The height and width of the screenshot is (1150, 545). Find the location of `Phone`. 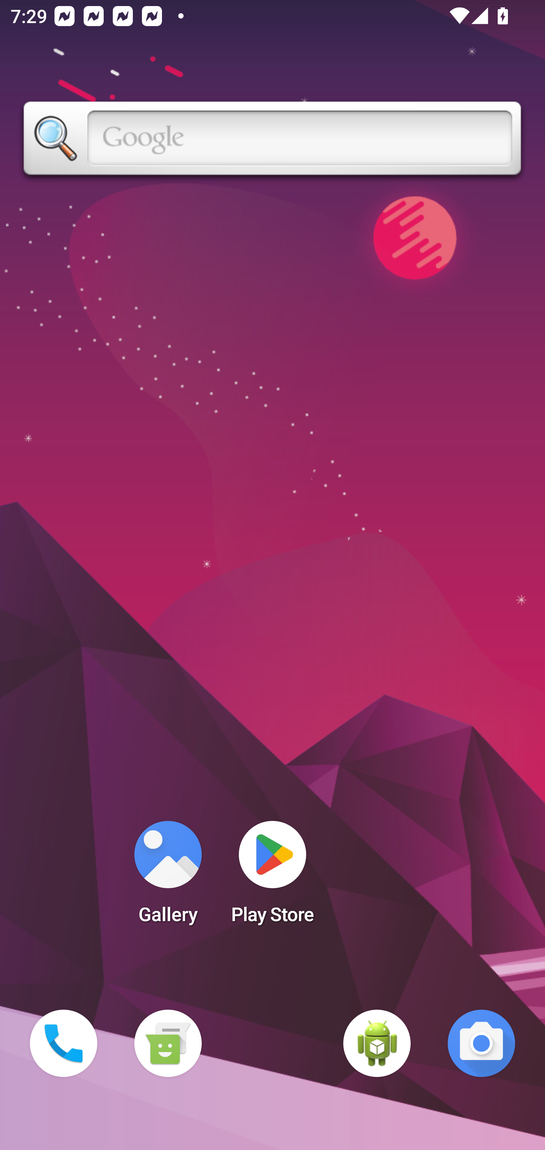

Phone is located at coordinates (64, 1043).